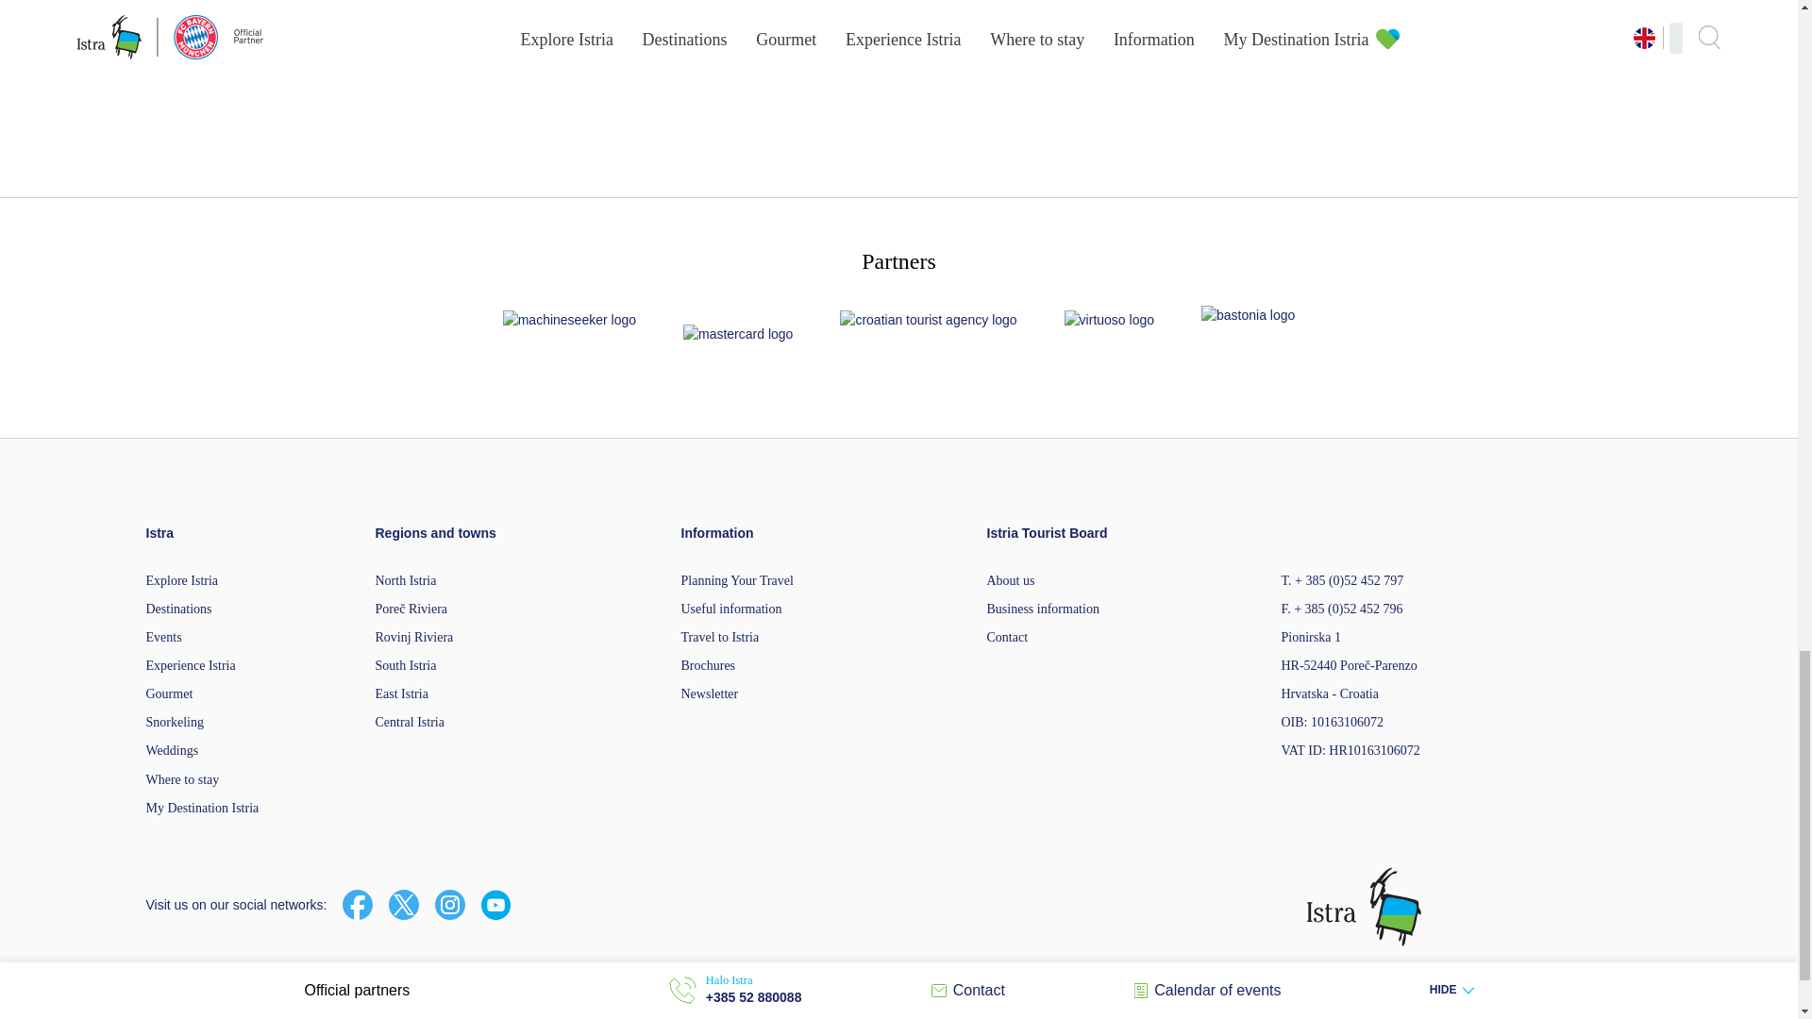  What do you see at coordinates (401, 693) in the screenshot?
I see `East Istria` at bounding box center [401, 693].